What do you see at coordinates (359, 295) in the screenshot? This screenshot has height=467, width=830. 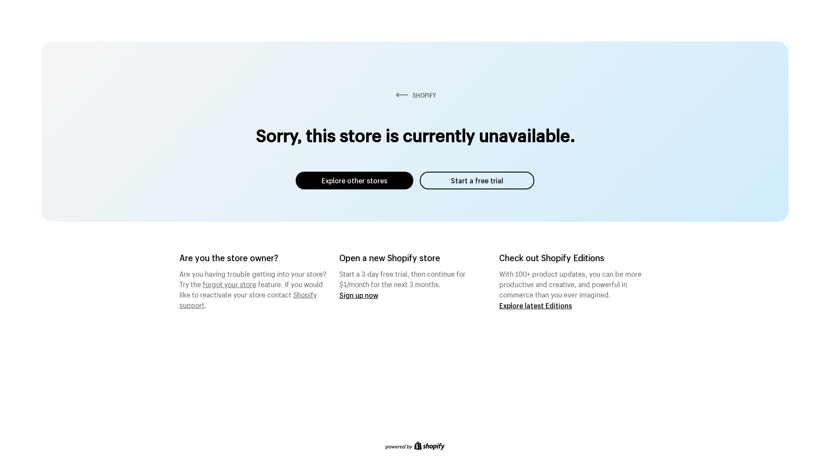 I see `Sign up now` at bounding box center [359, 295].